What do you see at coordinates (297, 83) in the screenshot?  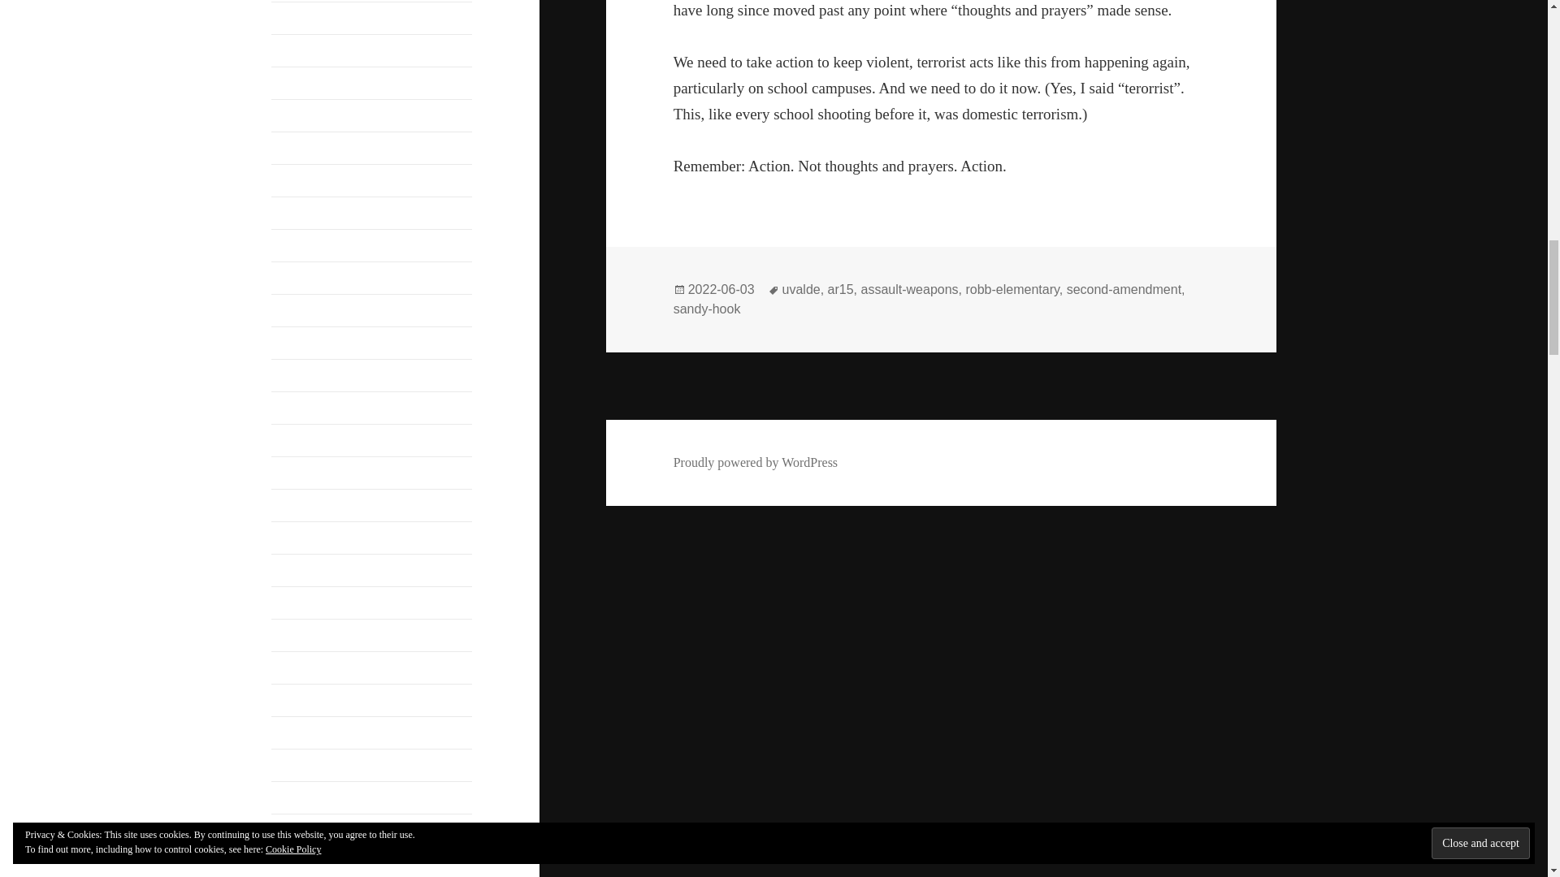 I see `June 2021` at bounding box center [297, 83].